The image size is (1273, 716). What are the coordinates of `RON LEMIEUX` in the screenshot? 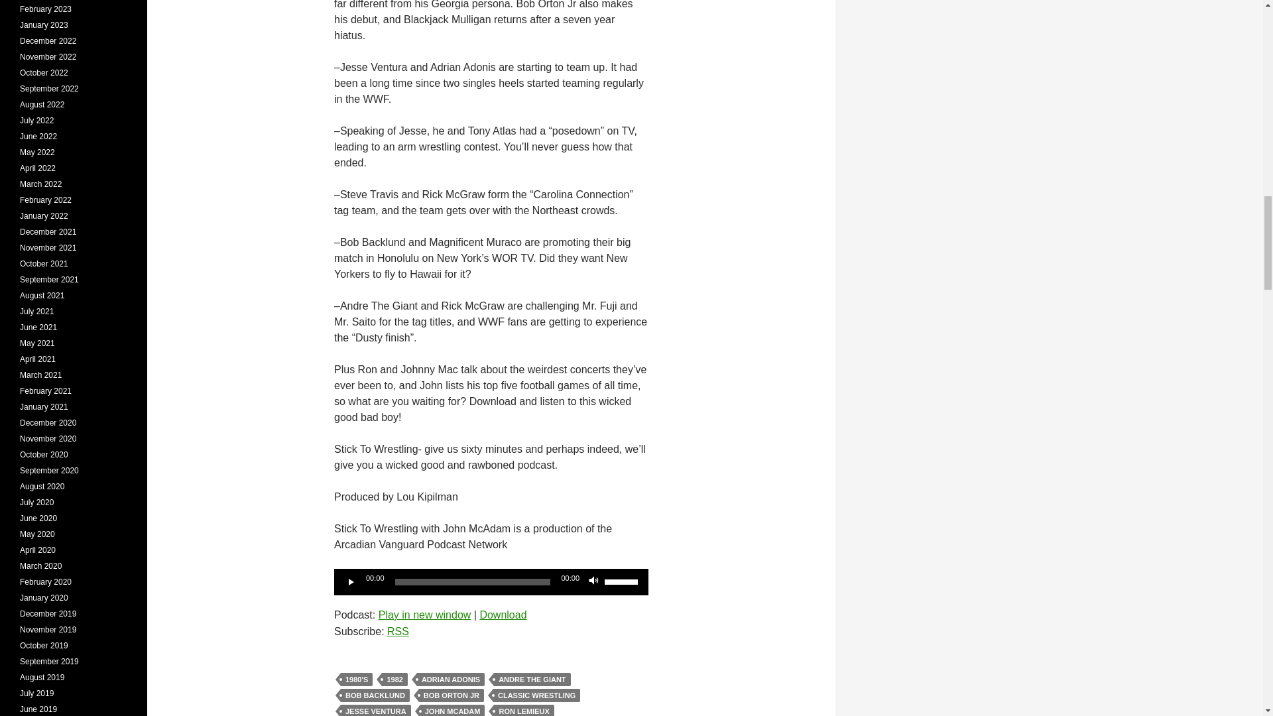 It's located at (524, 710).